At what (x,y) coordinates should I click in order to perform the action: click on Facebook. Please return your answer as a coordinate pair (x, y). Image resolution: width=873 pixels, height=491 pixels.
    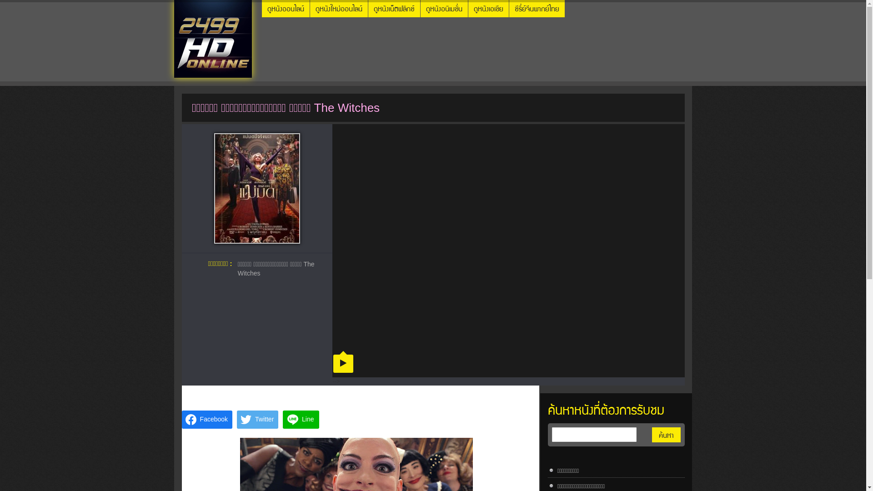
    Looking at the image, I should click on (207, 420).